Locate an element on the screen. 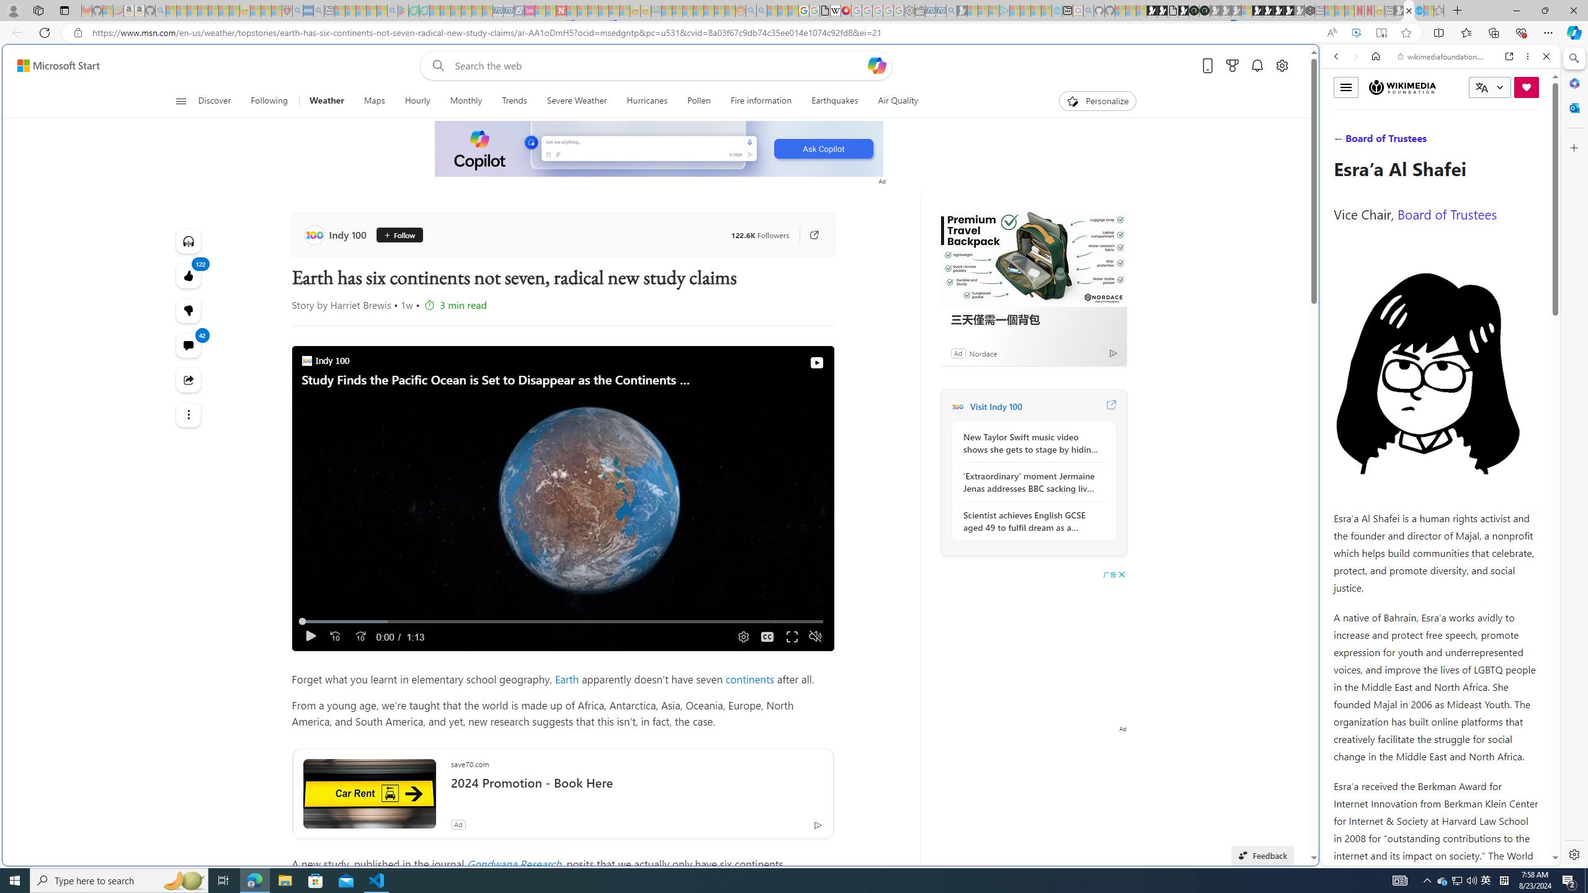 This screenshot has height=893, width=1588. Maps is located at coordinates (375, 101).